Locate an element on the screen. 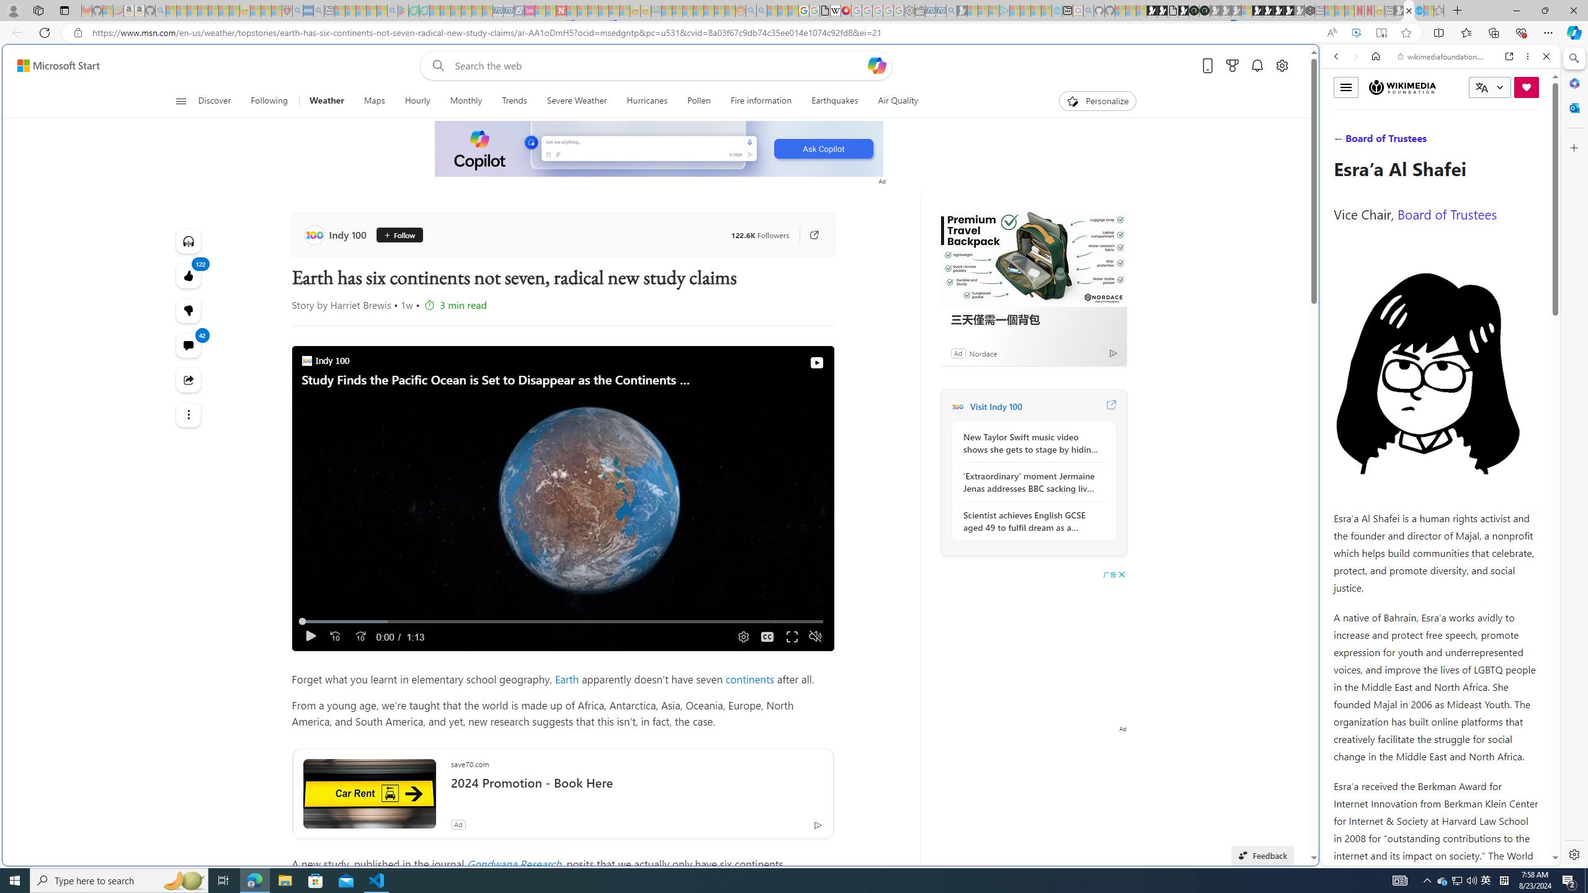 This screenshot has height=893, width=1588. Maps is located at coordinates (375, 101).